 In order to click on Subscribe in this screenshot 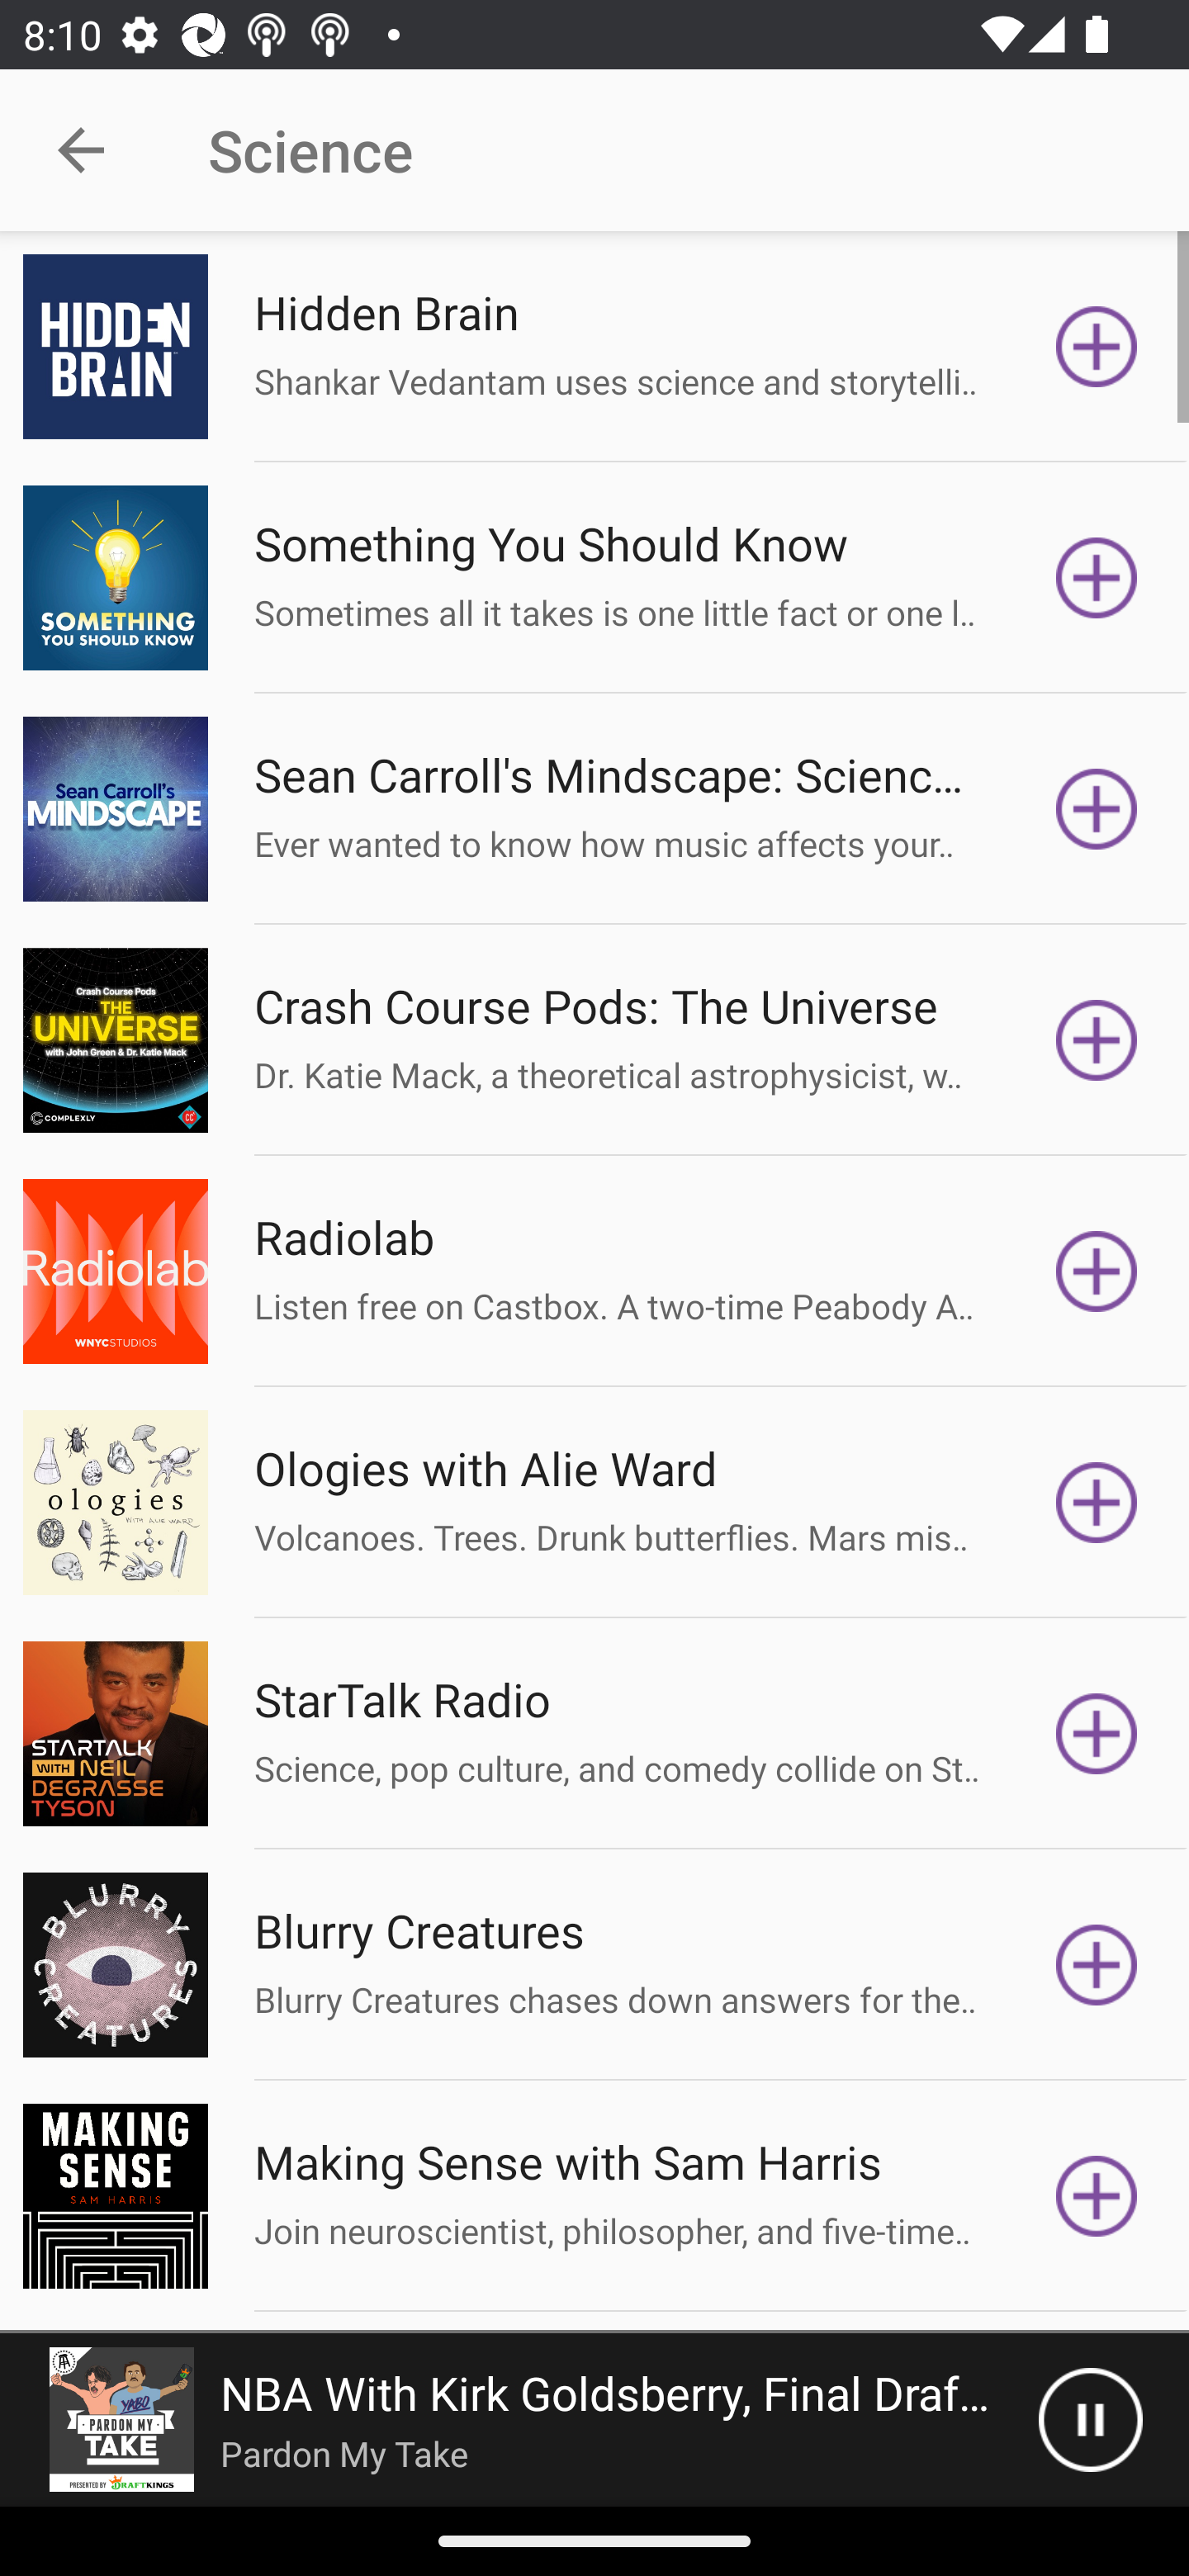, I will do `click(1097, 576)`.